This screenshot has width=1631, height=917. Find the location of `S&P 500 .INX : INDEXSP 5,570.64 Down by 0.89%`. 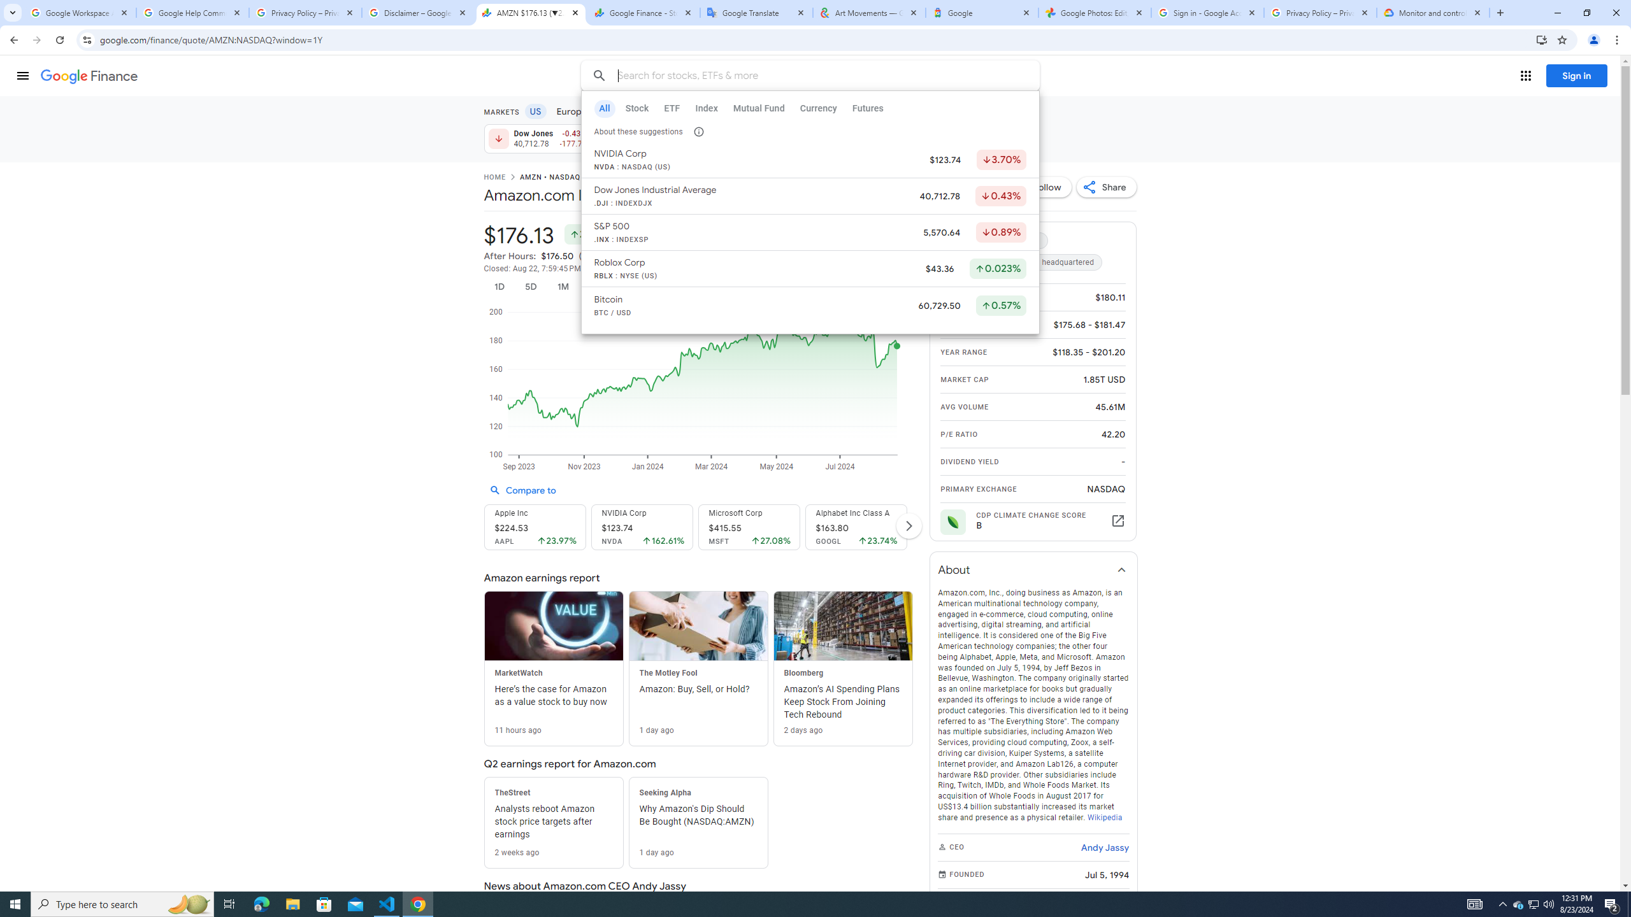

S&P 500 .INX : INDEXSP 5,570.64 Down by 0.89% is located at coordinates (809, 232).